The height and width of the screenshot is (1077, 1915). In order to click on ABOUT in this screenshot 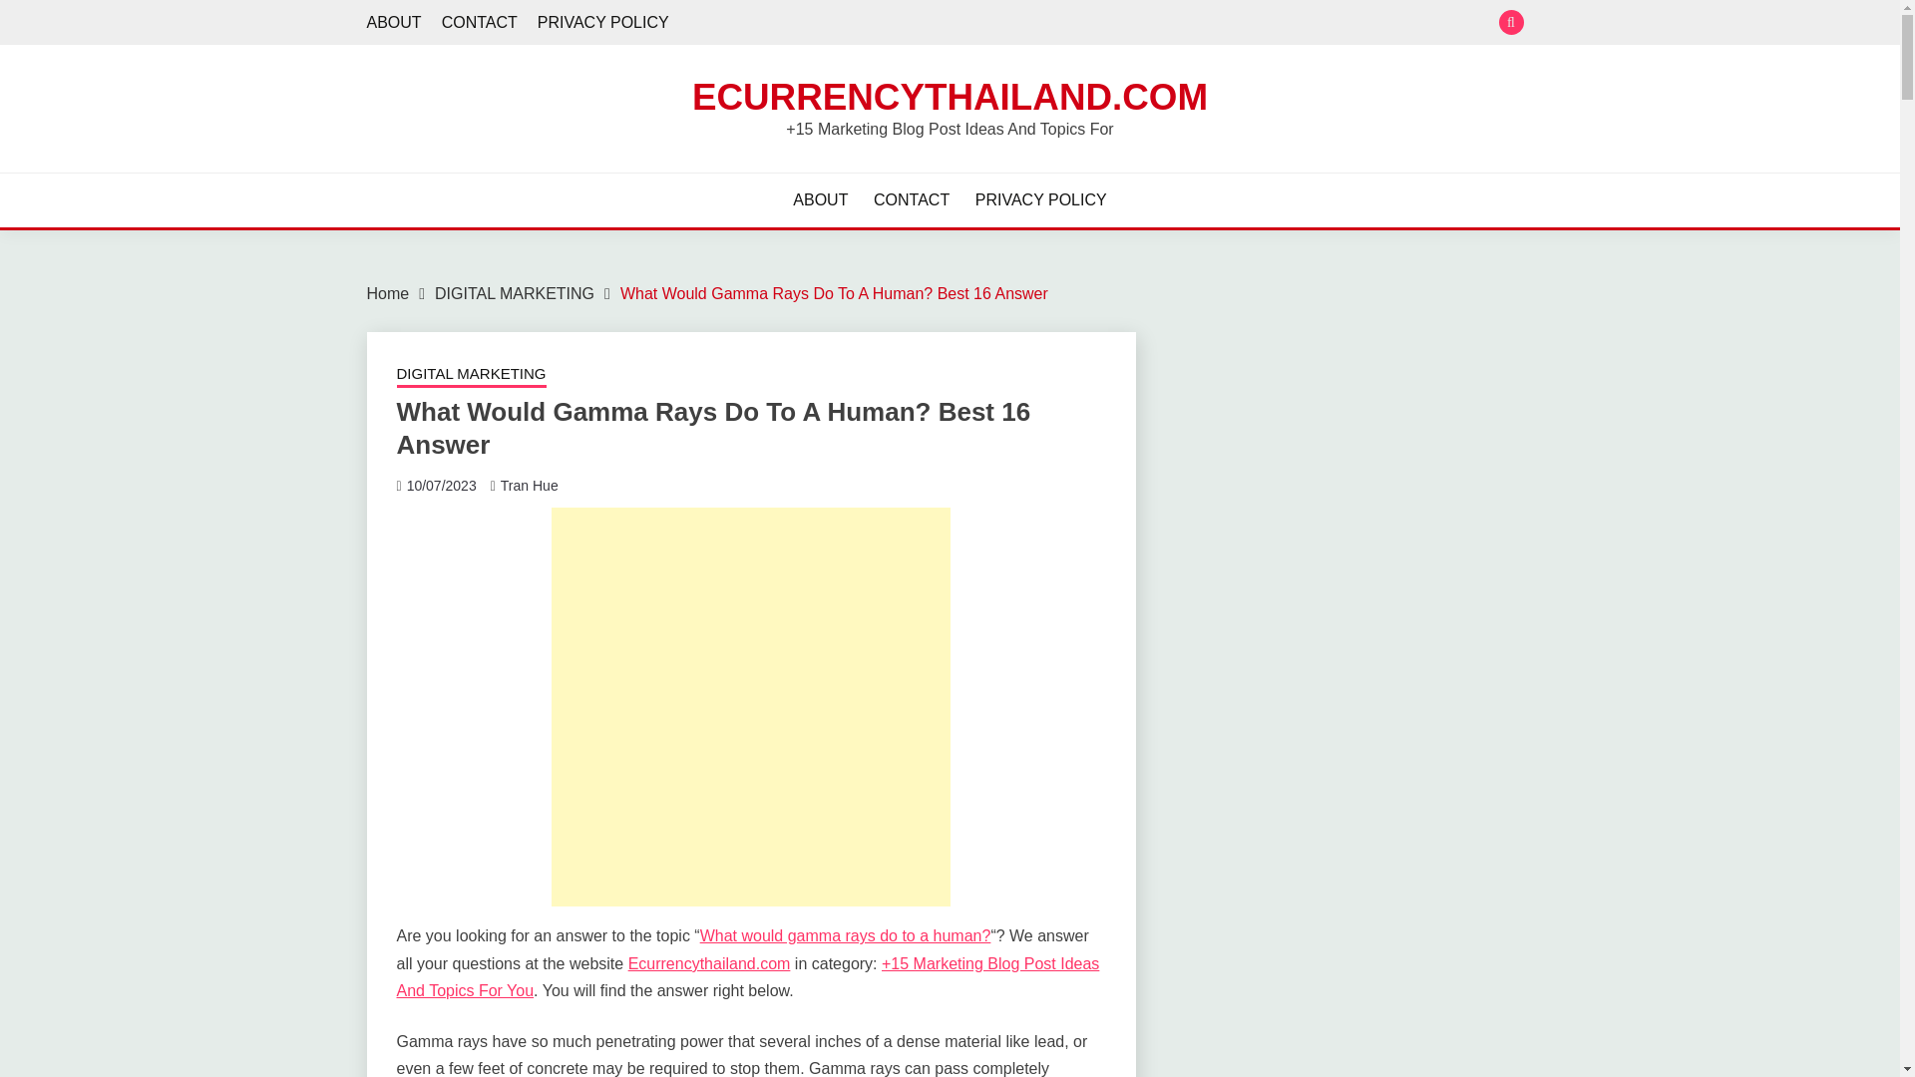, I will do `click(394, 22)`.